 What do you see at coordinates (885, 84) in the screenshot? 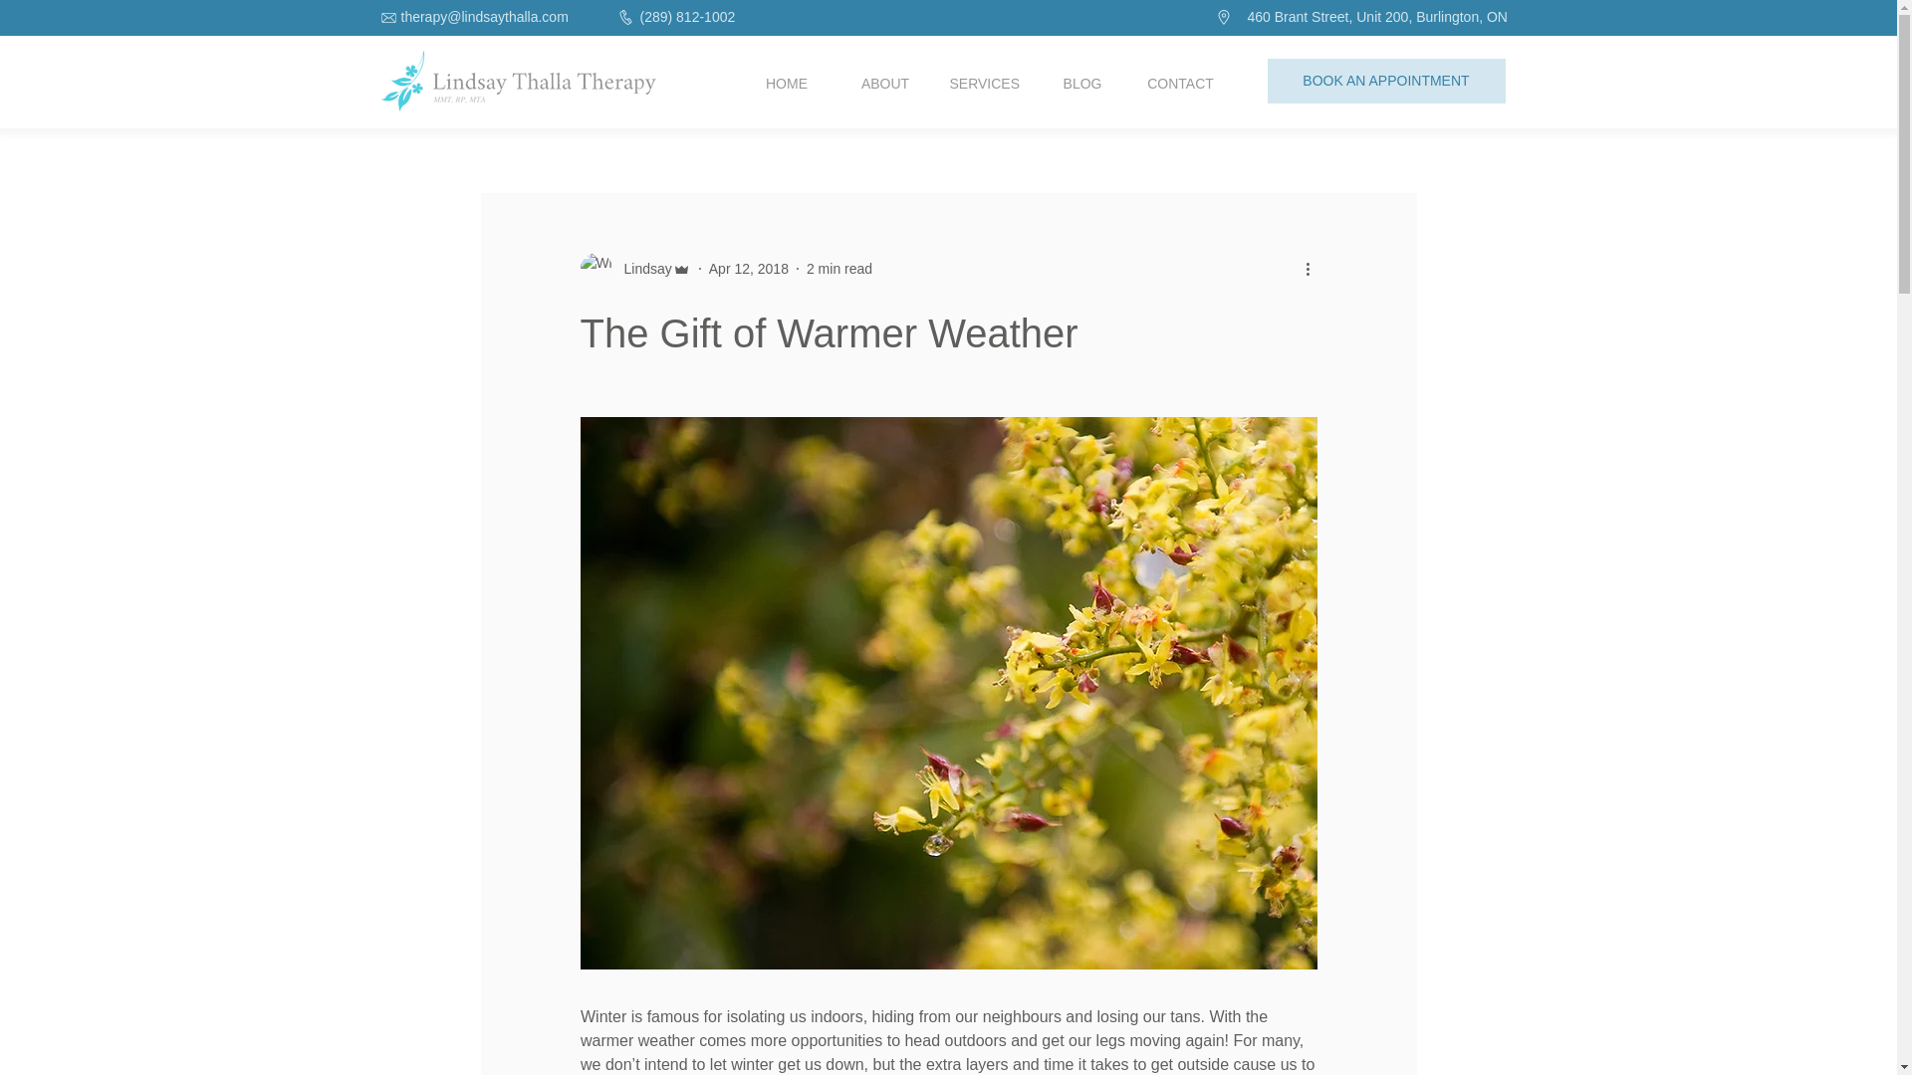
I see `ABOUT` at bounding box center [885, 84].